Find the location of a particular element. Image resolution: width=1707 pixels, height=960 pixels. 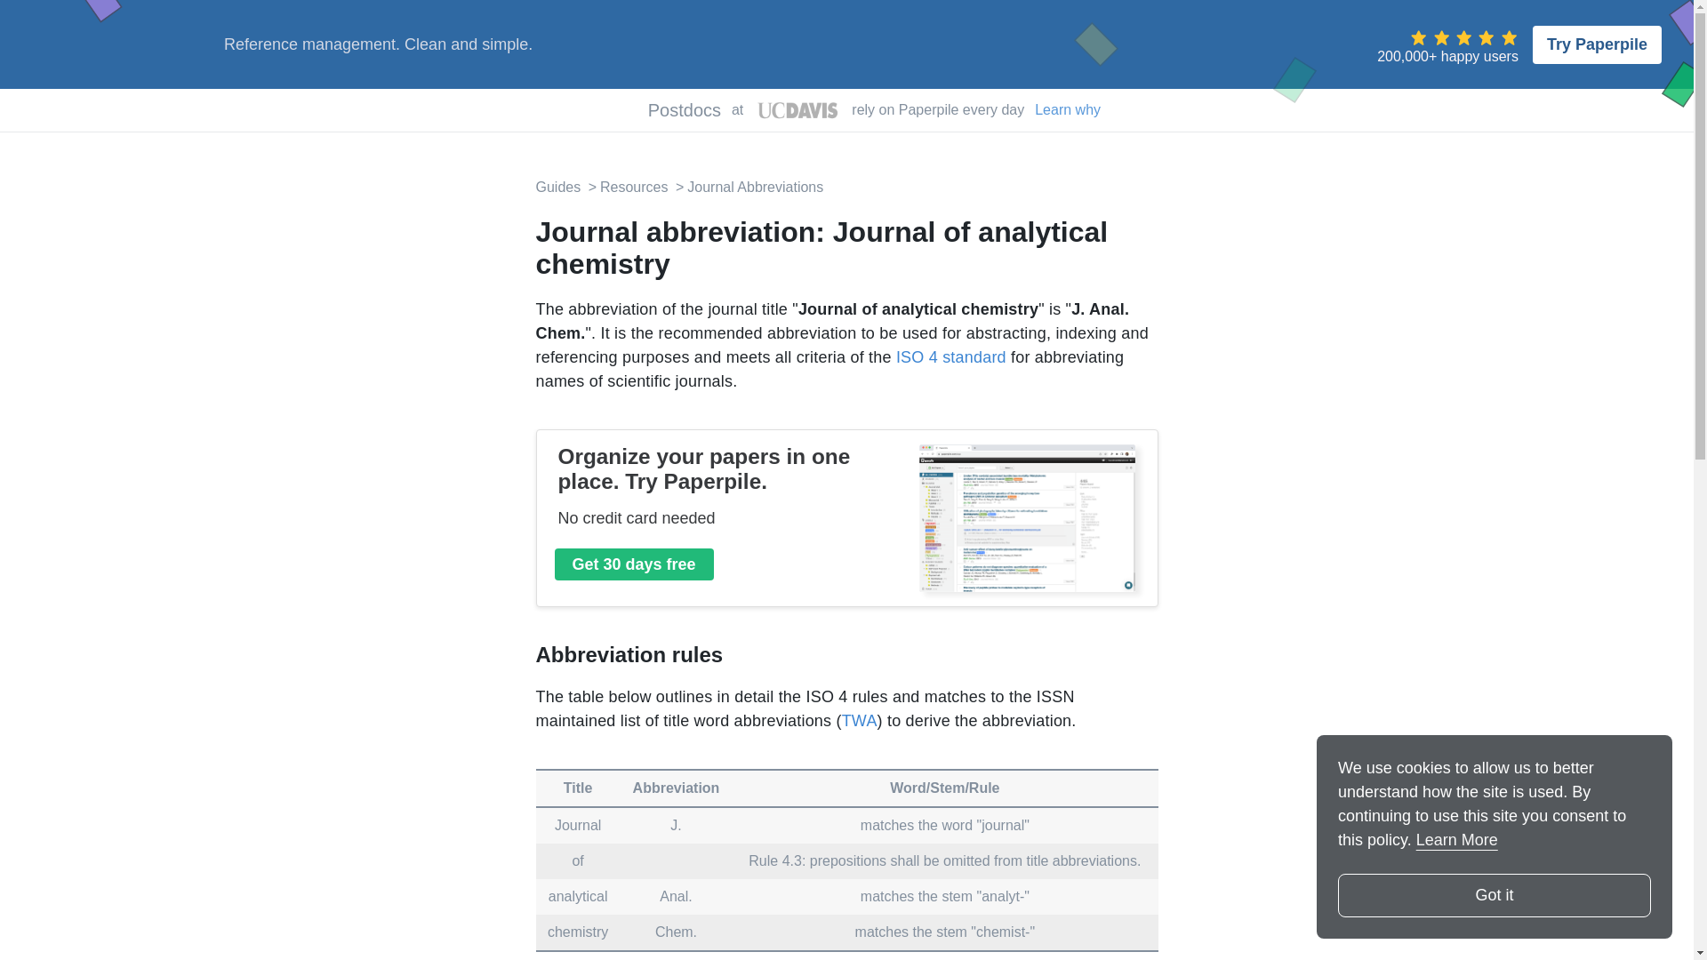

TWA is located at coordinates (859, 720).